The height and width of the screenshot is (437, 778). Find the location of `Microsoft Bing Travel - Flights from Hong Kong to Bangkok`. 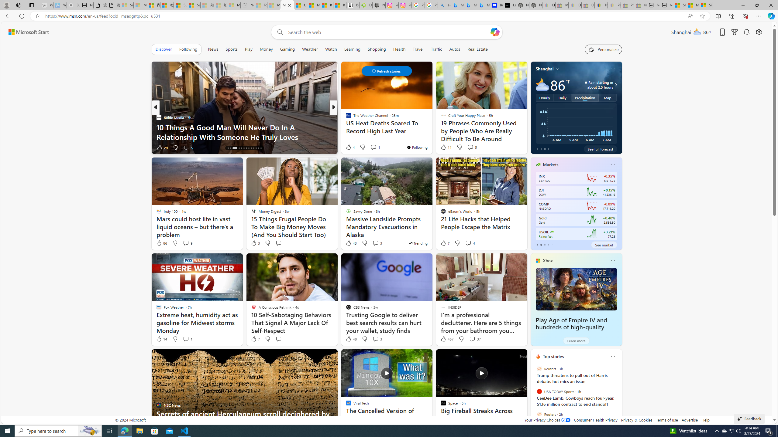

Microsoft Bing Travel - Flights from Hong Kong to Bangkok is located at coordinates (457, 5).